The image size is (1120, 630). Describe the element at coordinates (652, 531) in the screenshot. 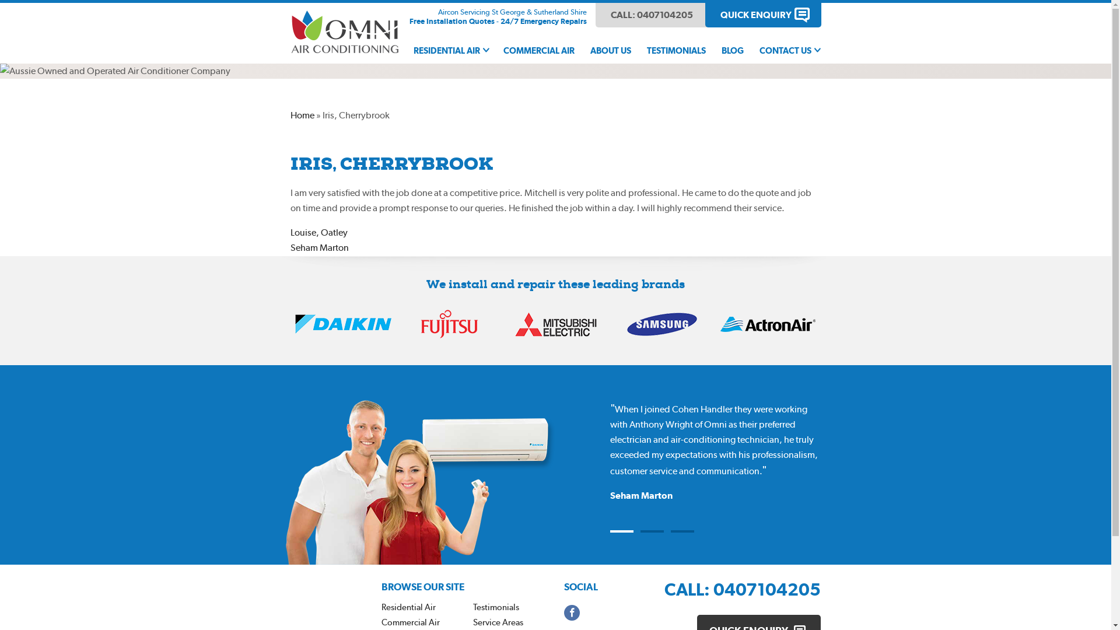

I see `2` at that location.